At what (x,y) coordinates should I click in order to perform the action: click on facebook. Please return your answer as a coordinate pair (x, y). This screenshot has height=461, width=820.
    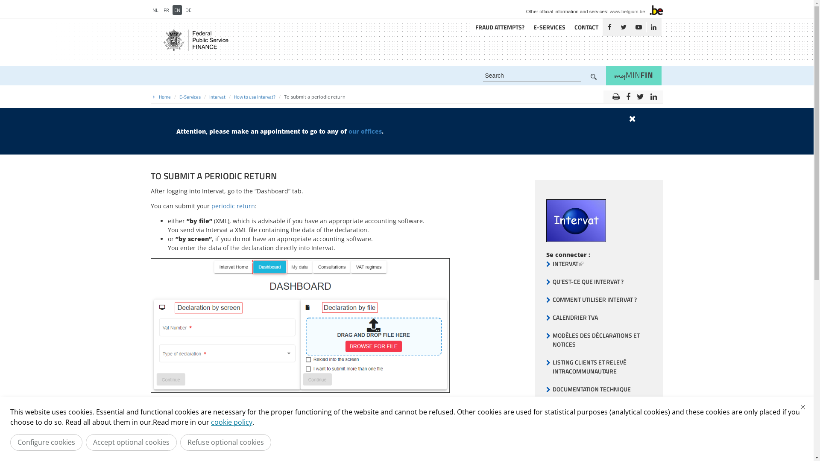
    Looking at the image, I should click on (628, 95).